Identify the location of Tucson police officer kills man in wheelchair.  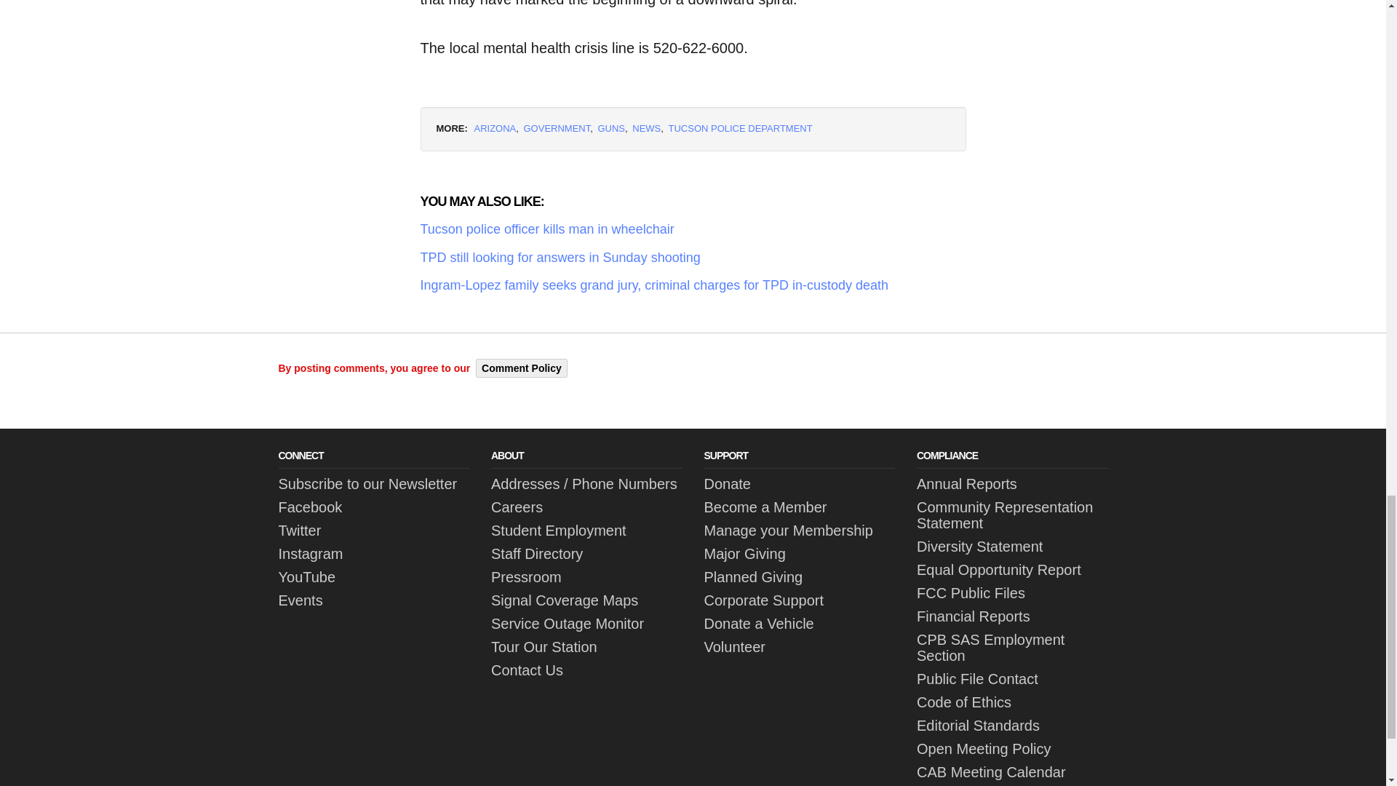
(693, 230).